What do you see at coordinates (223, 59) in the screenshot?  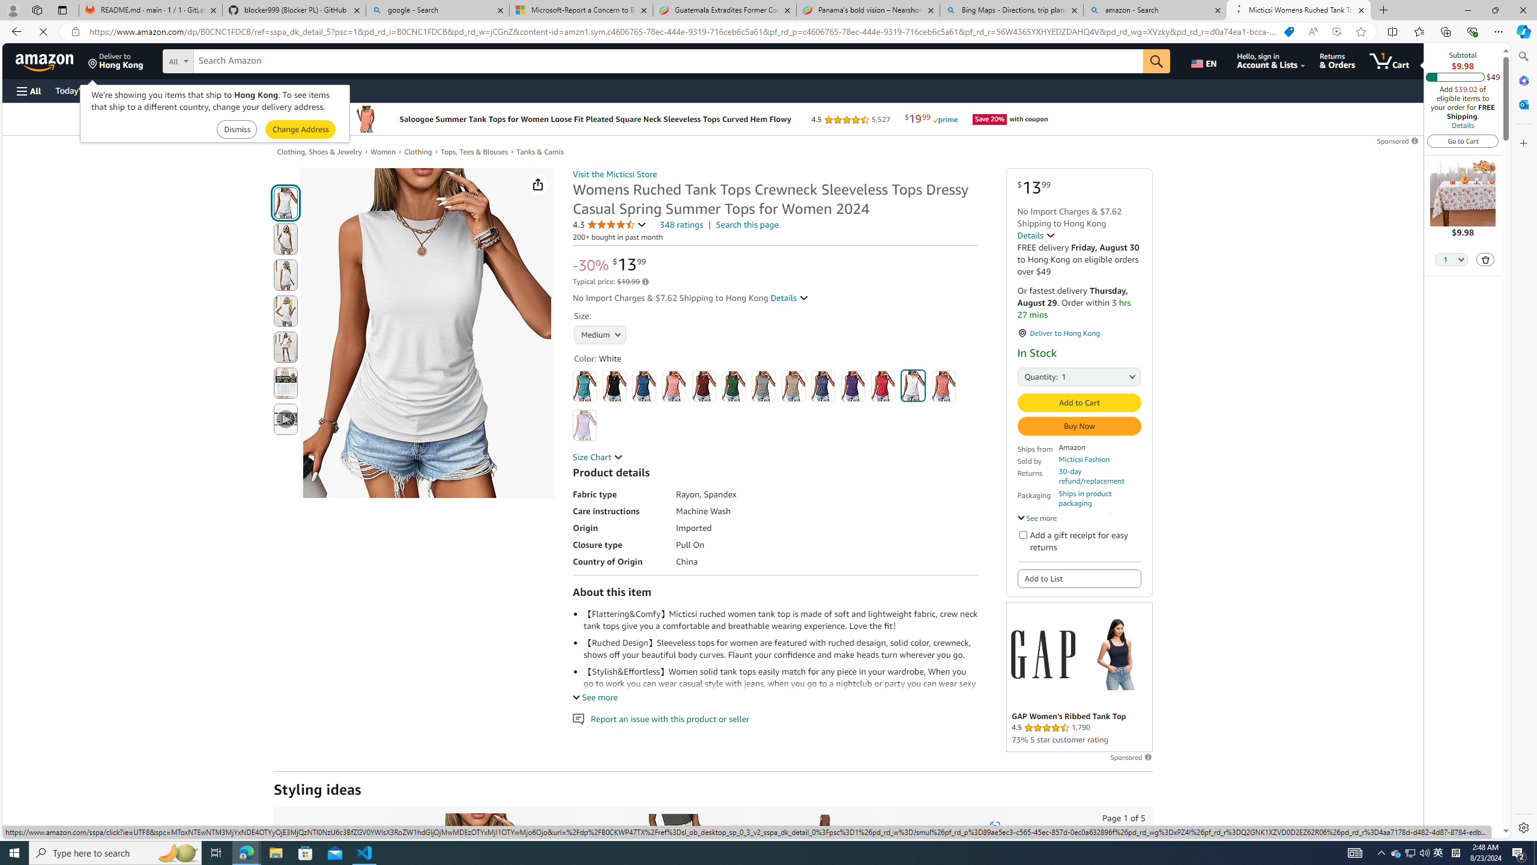 I see `Search in` at bounding box center [223, 59].